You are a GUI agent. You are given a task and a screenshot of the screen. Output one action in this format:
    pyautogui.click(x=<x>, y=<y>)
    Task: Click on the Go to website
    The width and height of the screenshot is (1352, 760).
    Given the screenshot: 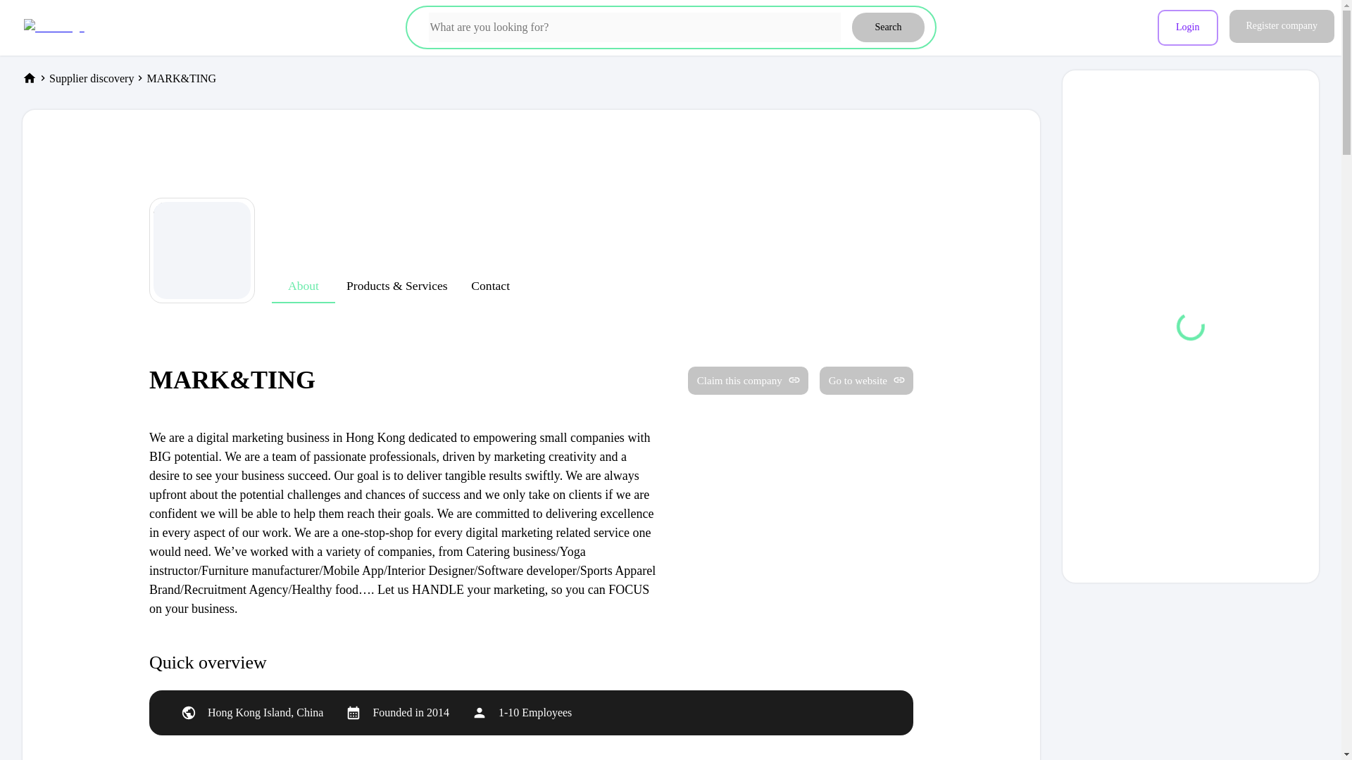 What is the action you would take?
    pyautogui.click(x=860, y=380)
    